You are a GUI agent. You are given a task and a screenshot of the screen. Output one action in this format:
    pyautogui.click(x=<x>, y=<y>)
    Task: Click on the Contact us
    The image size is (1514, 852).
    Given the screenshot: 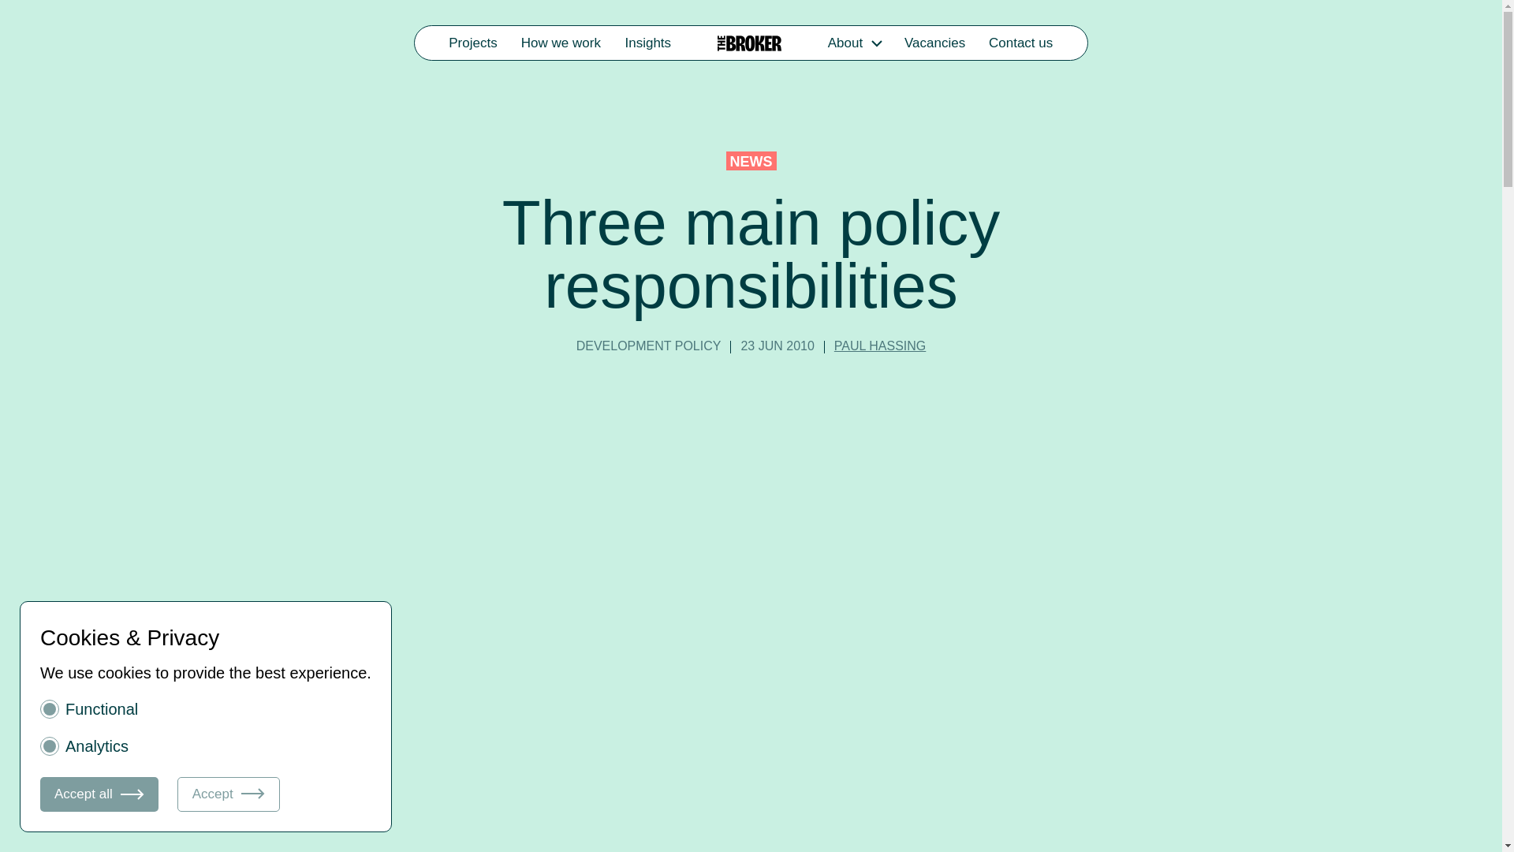 What is the action you would take?
    pyautogui.click(x=1020, y=43)
    